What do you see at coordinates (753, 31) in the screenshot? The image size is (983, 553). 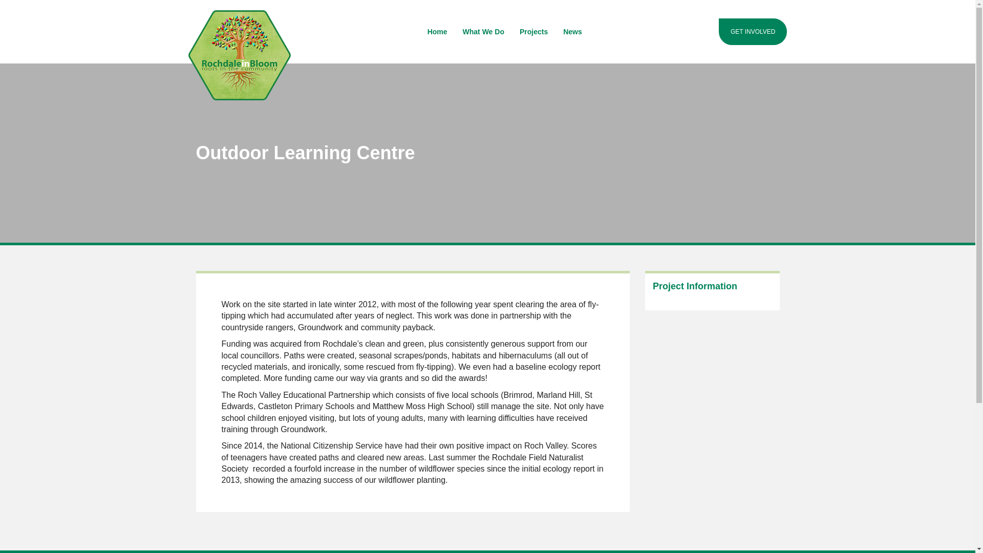 I see `GET INVOLVED` at bounding box center [753, 31].